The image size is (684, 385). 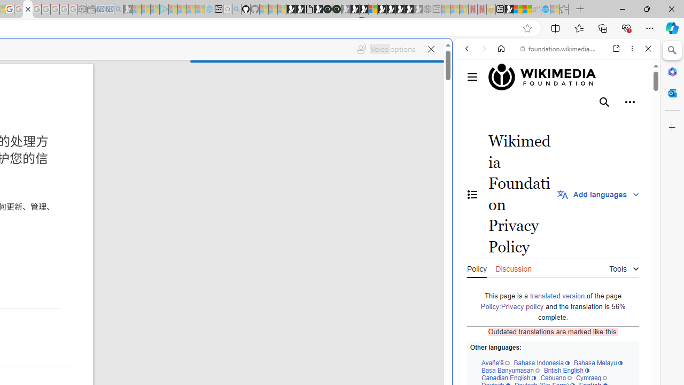 What do you see at coordinates (616, 49) in the screenshot?
I see `Open link in new tab` at bounding box center [616, 49].